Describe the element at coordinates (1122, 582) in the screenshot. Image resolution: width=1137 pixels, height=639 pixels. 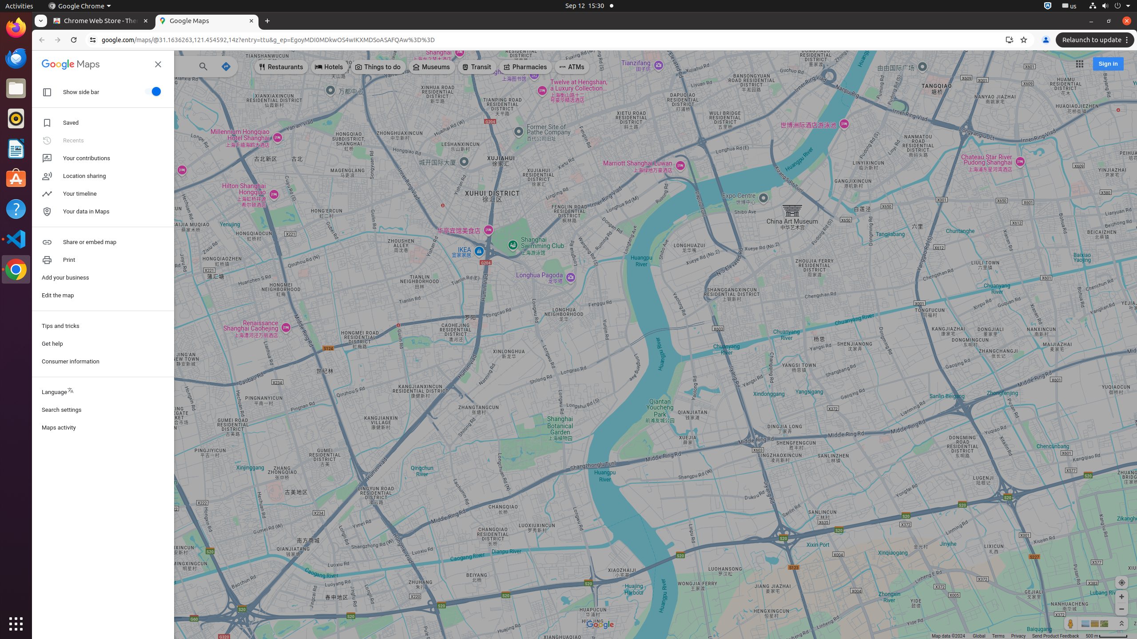
I see `Show Your Location` at that location.